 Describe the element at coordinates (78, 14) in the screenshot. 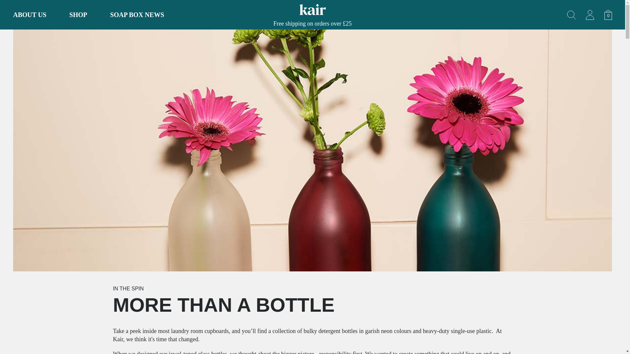

I see `ABOUT US` at that location.